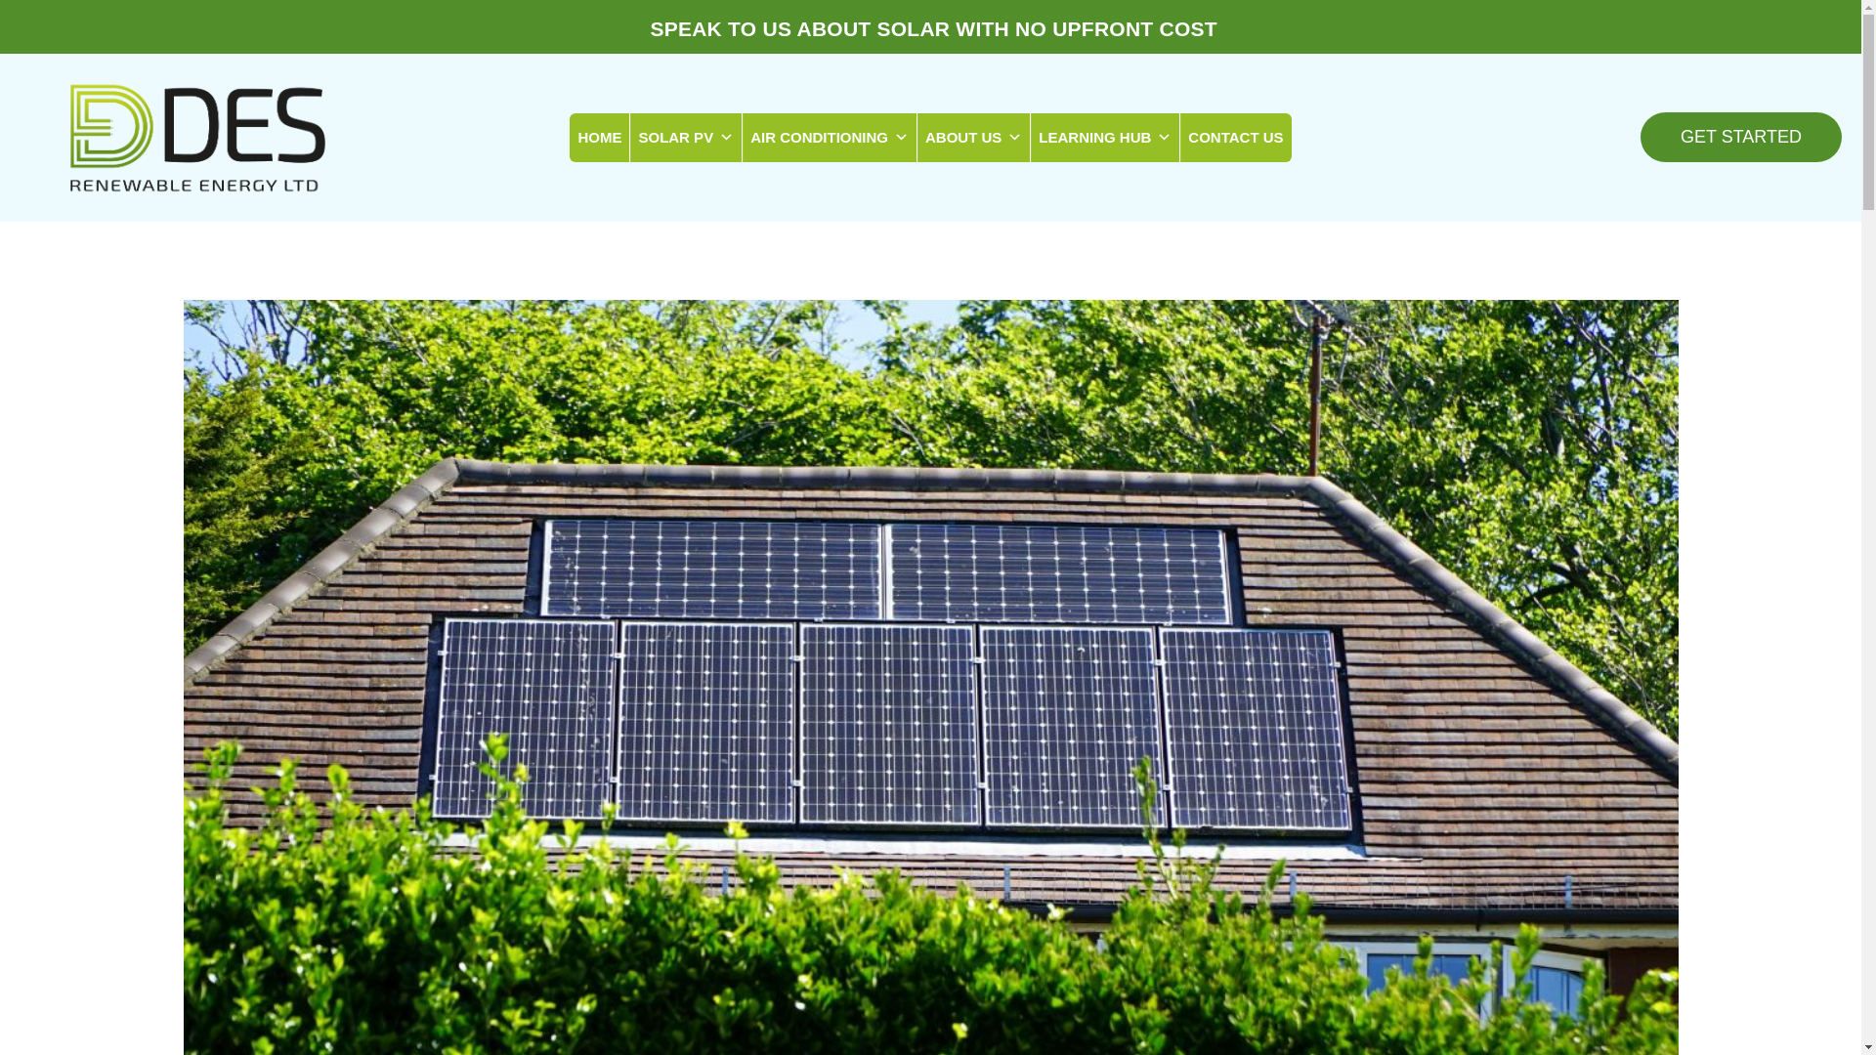 This screenshot has width=1876, height=1055. Describe the element at coordinates (830, 137) in the screenshot. I see `AIR CONDITIONING` at that location.